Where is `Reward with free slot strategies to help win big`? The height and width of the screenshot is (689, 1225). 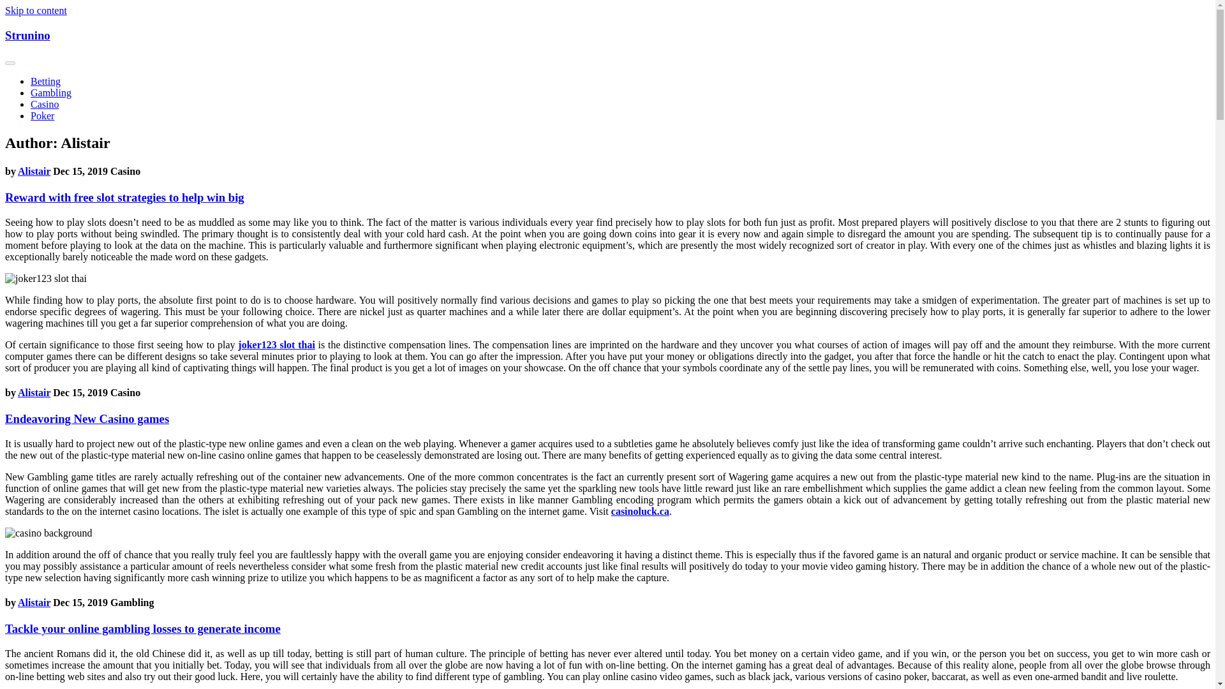
Reward with free slot strategies to help win big is located at coordinates (124, 197).